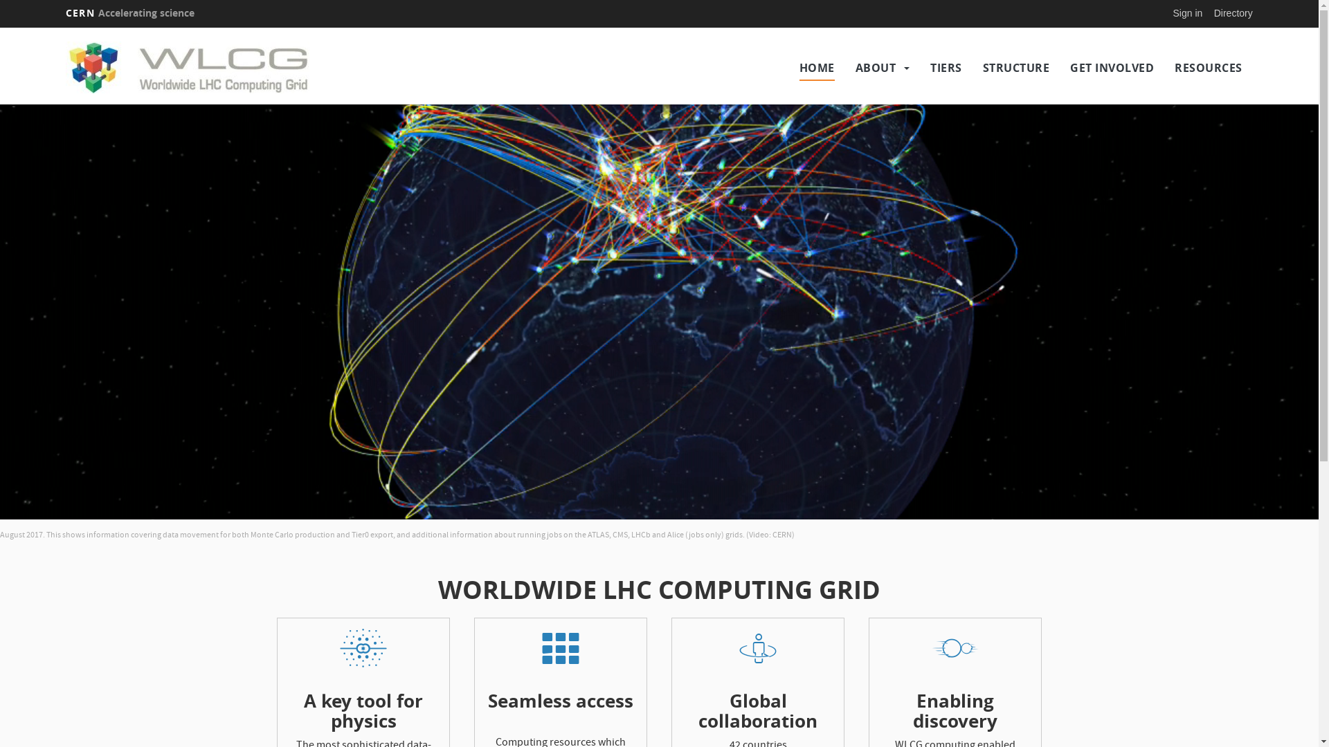 Image resolution: width=1329 pixels, height=747 pixels. What do you see at coordinates (1209, 68) in the screenshot?
I see `RESOURCES` at bounding box center [1209, 68].